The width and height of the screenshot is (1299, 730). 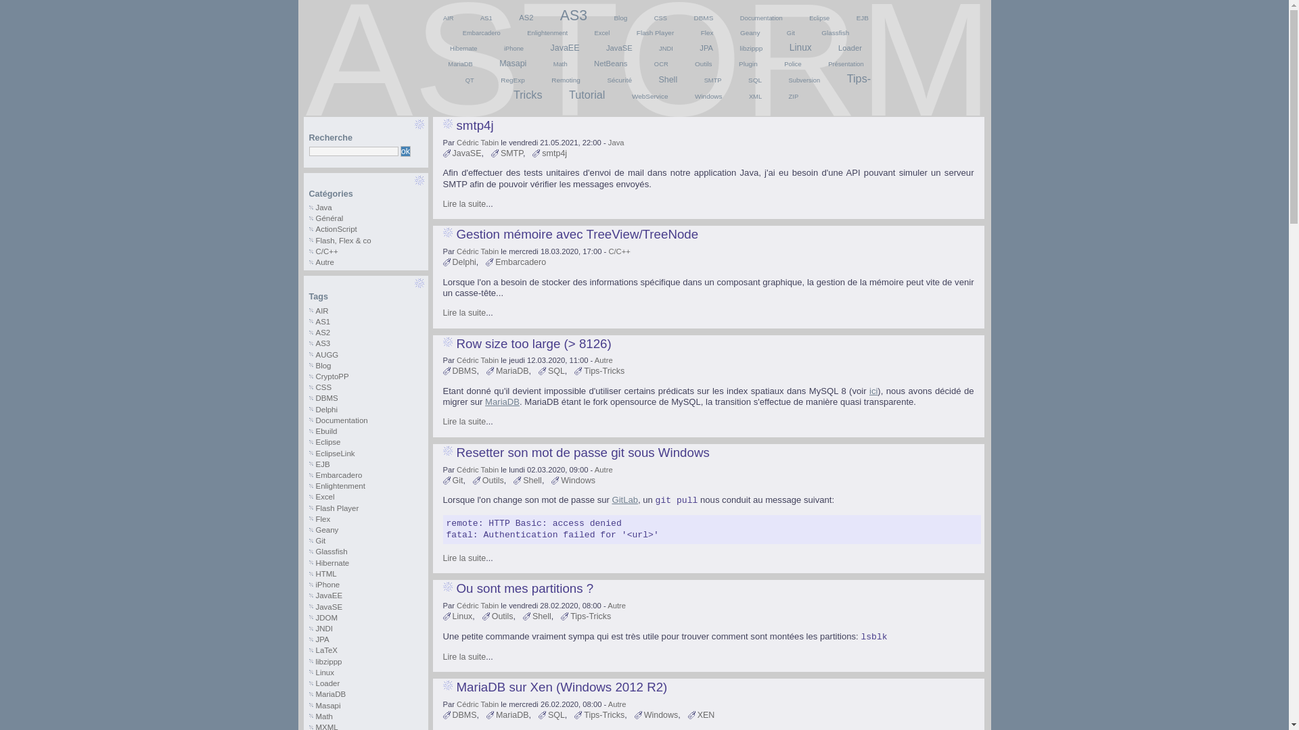 I want to click on Java, so click(x=616, y=143).